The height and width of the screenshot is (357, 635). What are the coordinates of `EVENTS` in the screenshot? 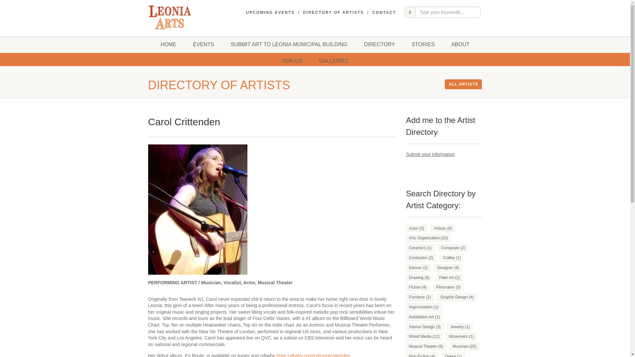 It's located at (203, 44).